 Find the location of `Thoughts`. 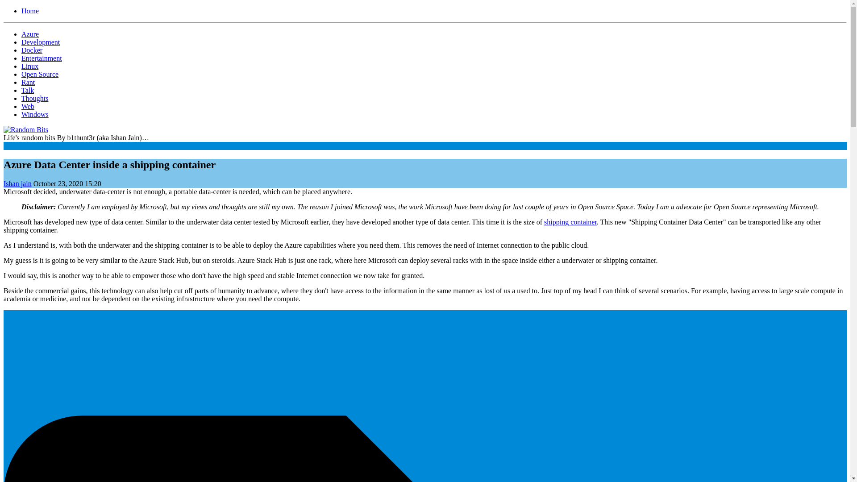

Thoughts is located at coordinates (35, 98).